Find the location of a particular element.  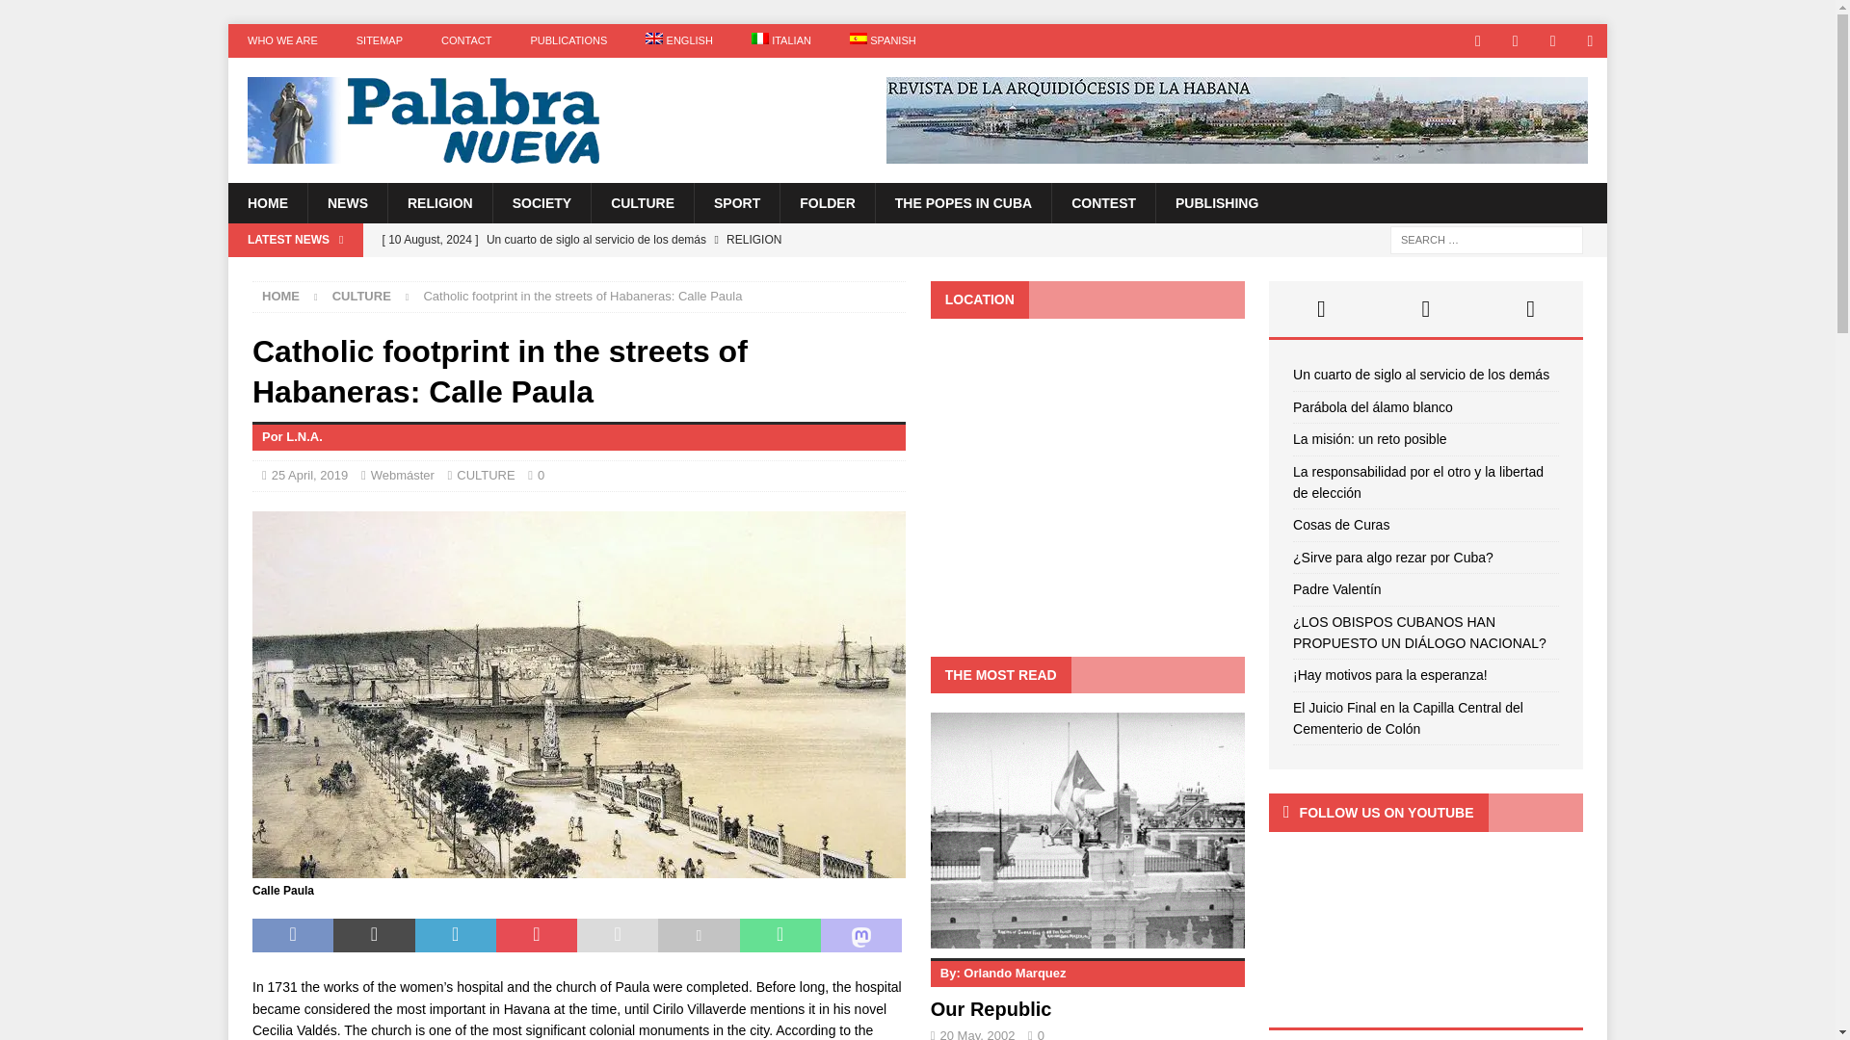

ENGLISH is located at coordinates (679, 40).